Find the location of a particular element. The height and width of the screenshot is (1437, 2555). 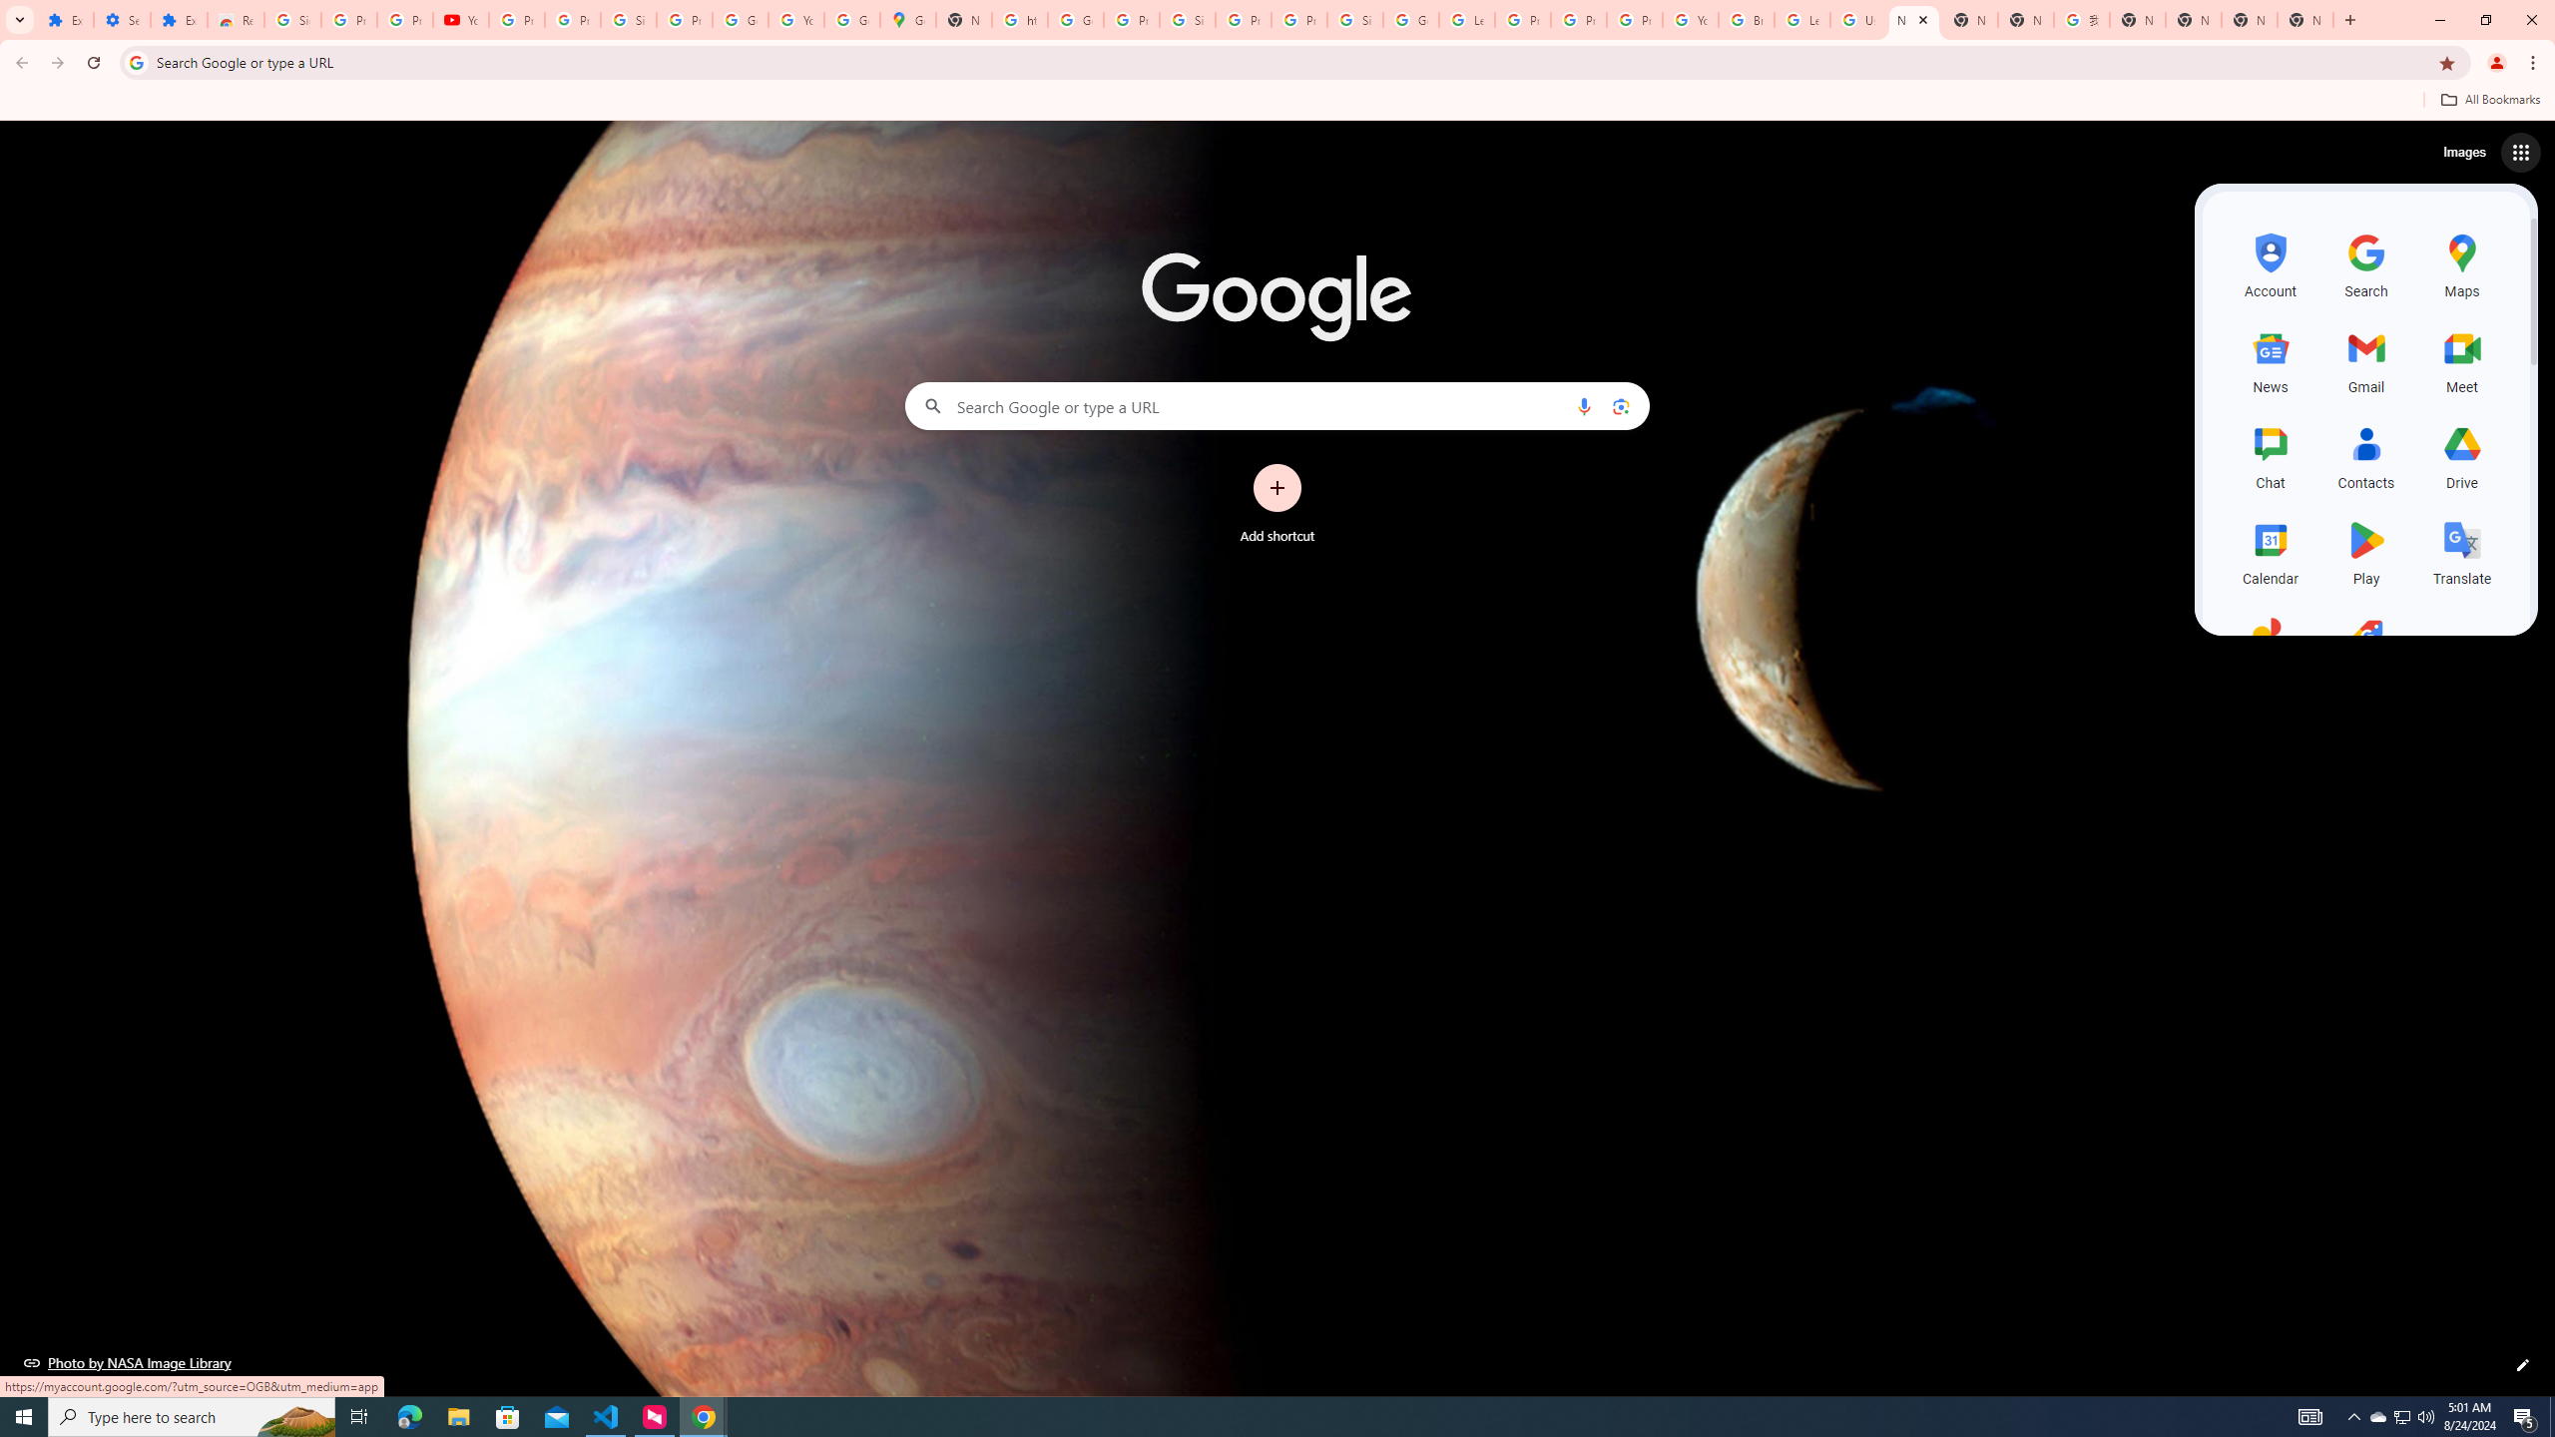

New Tab is located at coordinates (2305, 20).